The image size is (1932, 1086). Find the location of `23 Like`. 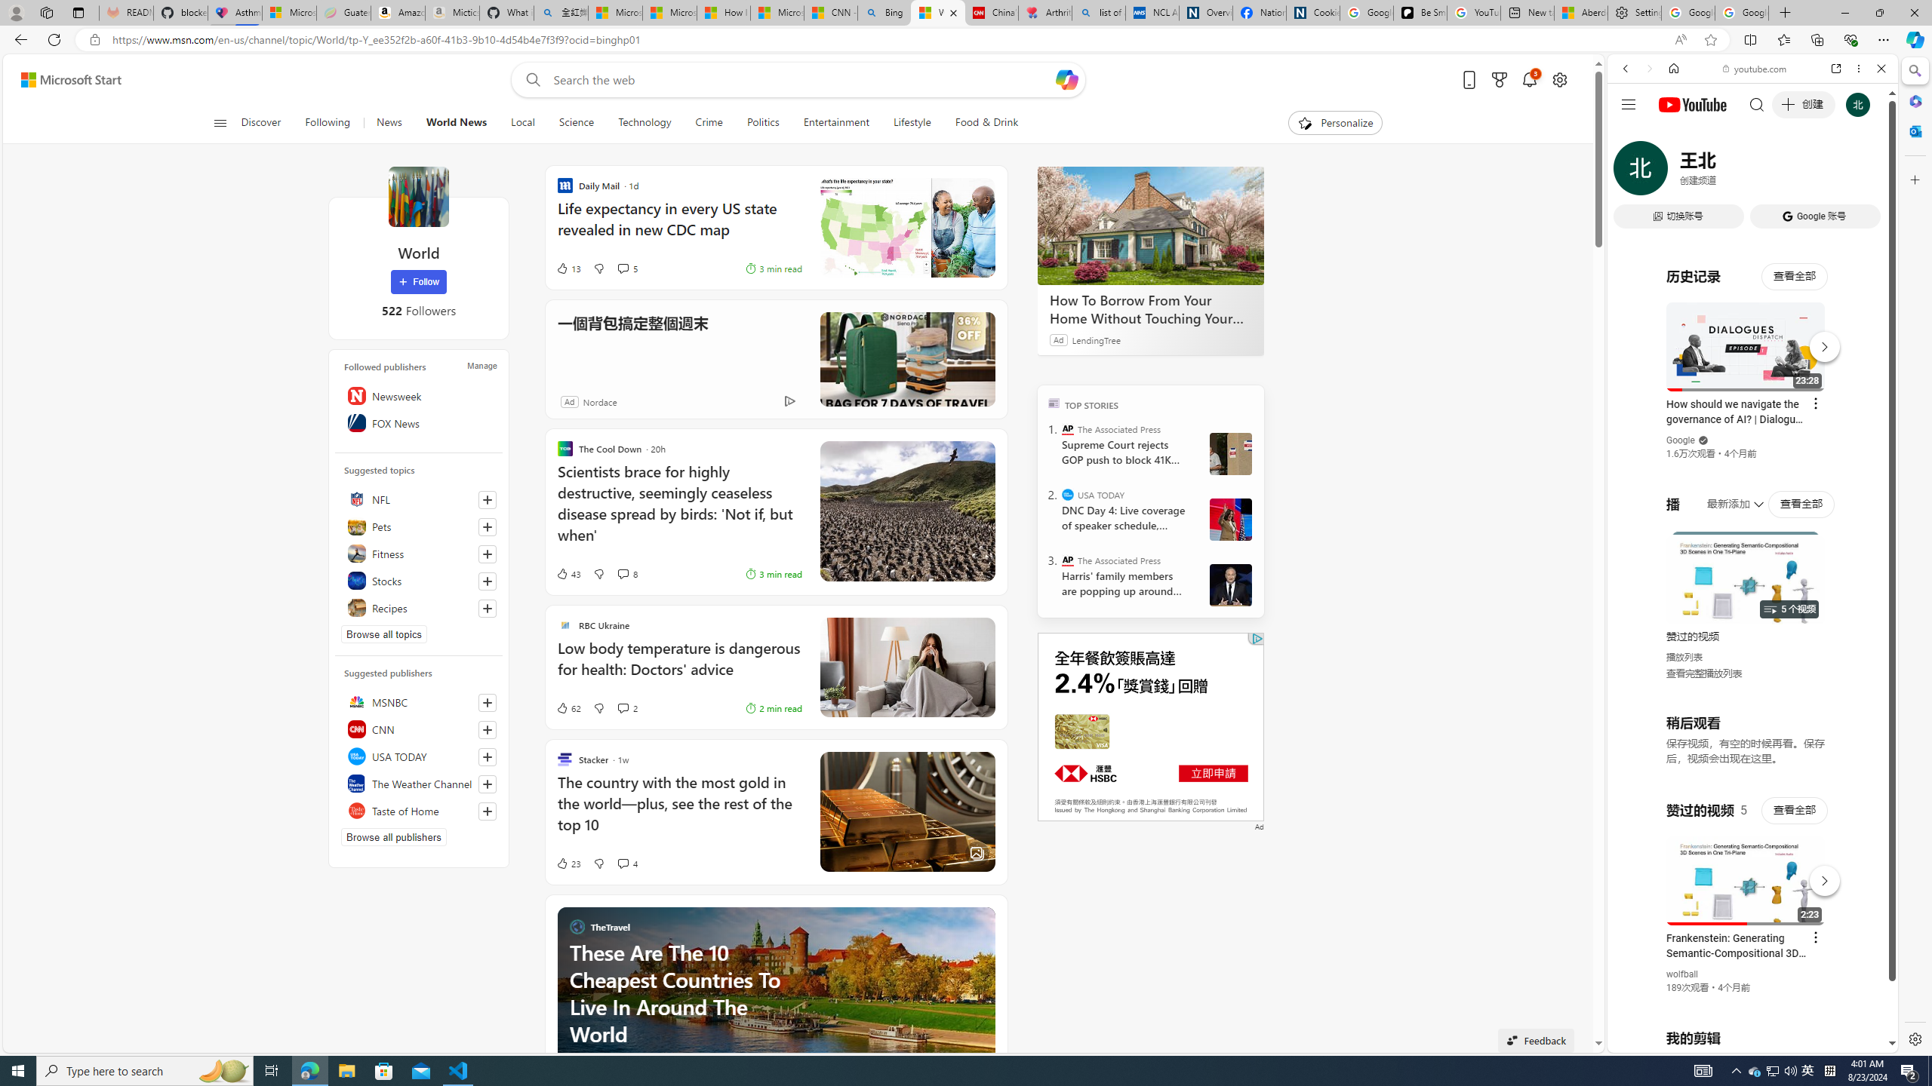

23 Like is located at coordinates (568, 863).